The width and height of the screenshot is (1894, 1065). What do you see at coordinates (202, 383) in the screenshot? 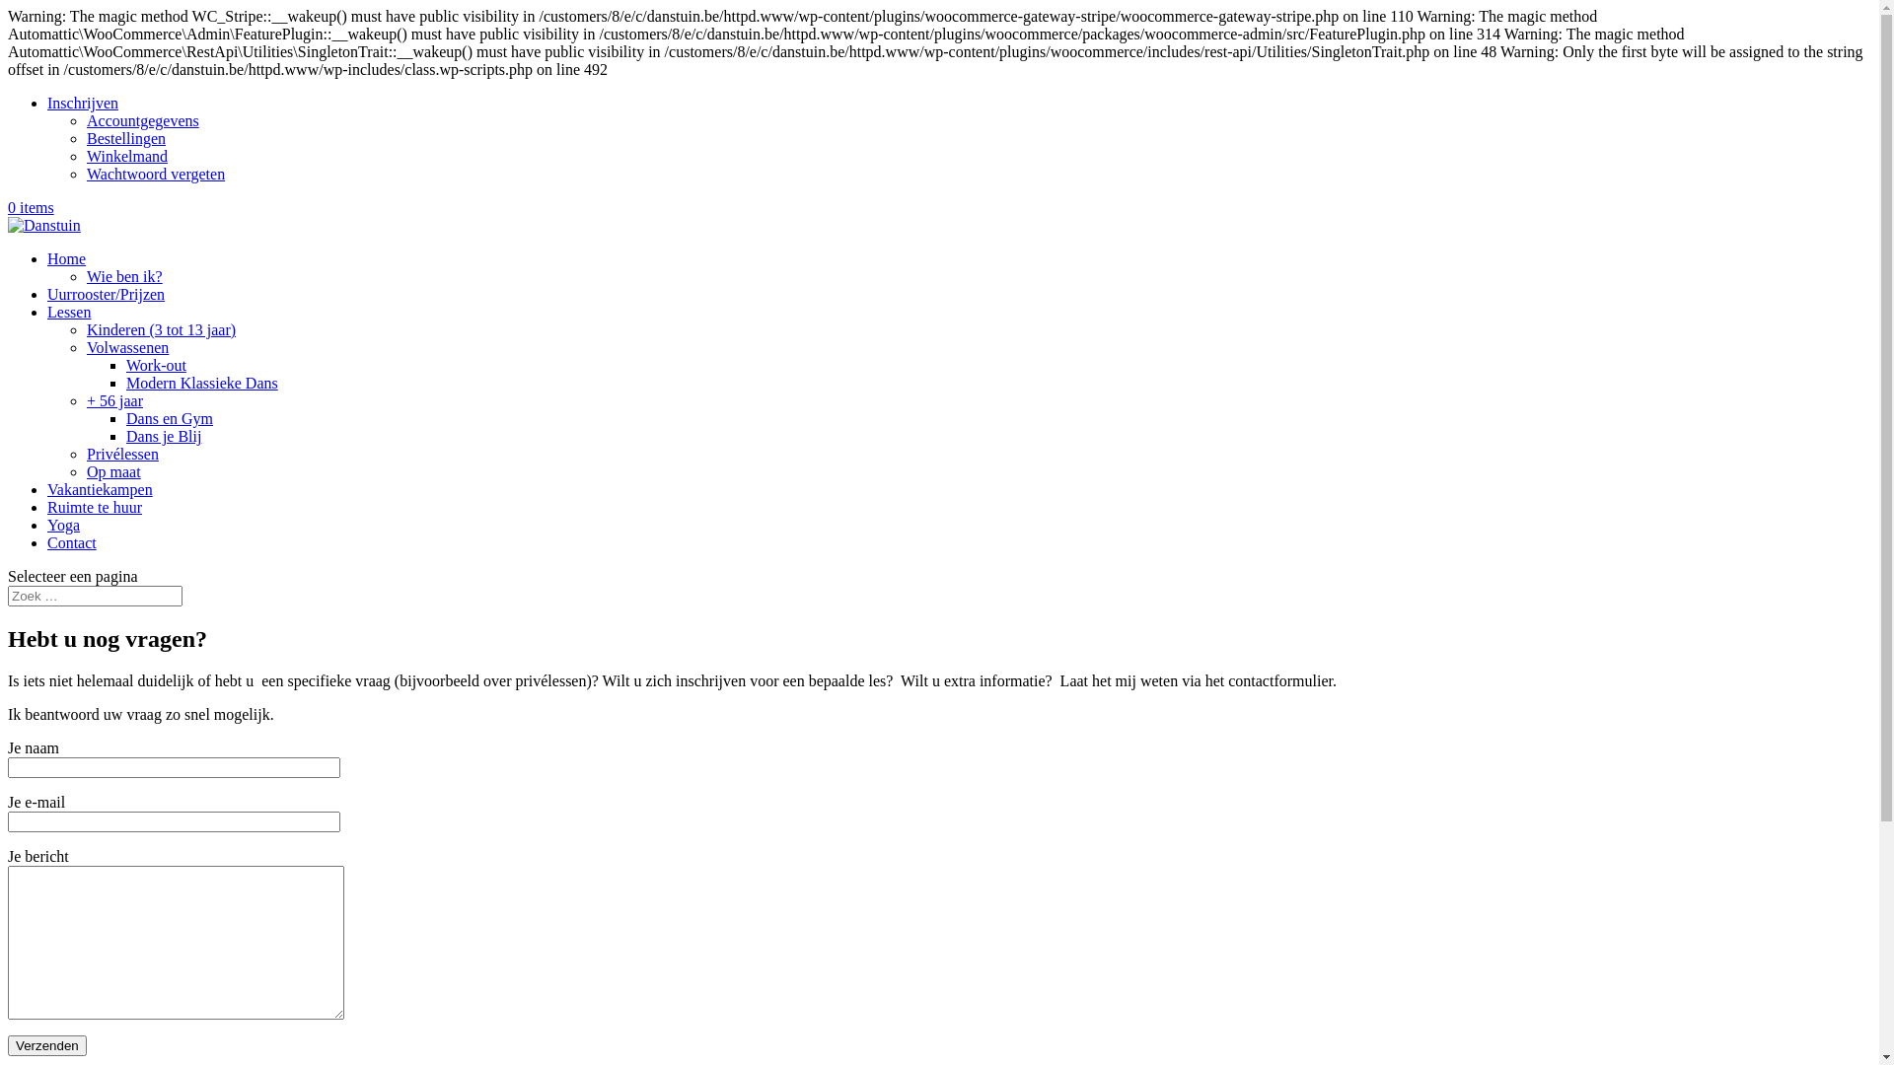
I see `Modern Klassieke Dans` at bounding box center [202, 383].